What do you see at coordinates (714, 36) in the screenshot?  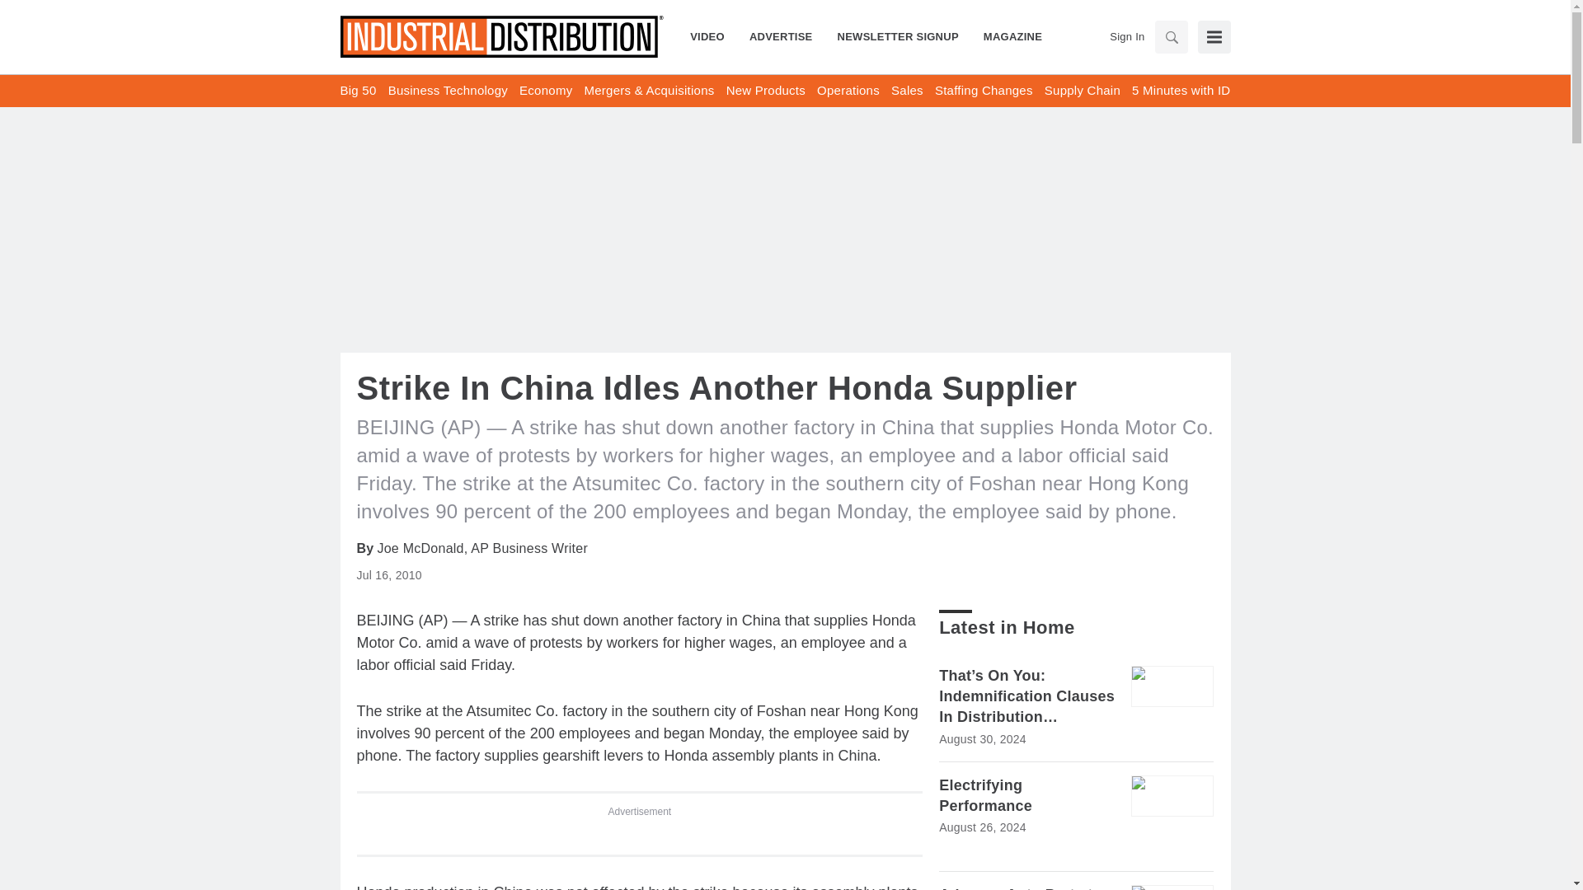 I see `VIDEO` at bounding box center [714, 36].